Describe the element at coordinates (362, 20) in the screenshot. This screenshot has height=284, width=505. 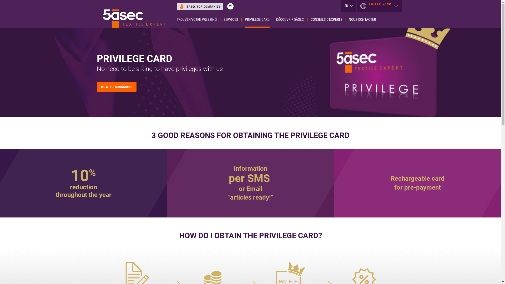
I see `NOUS CONTACTER` at that location.